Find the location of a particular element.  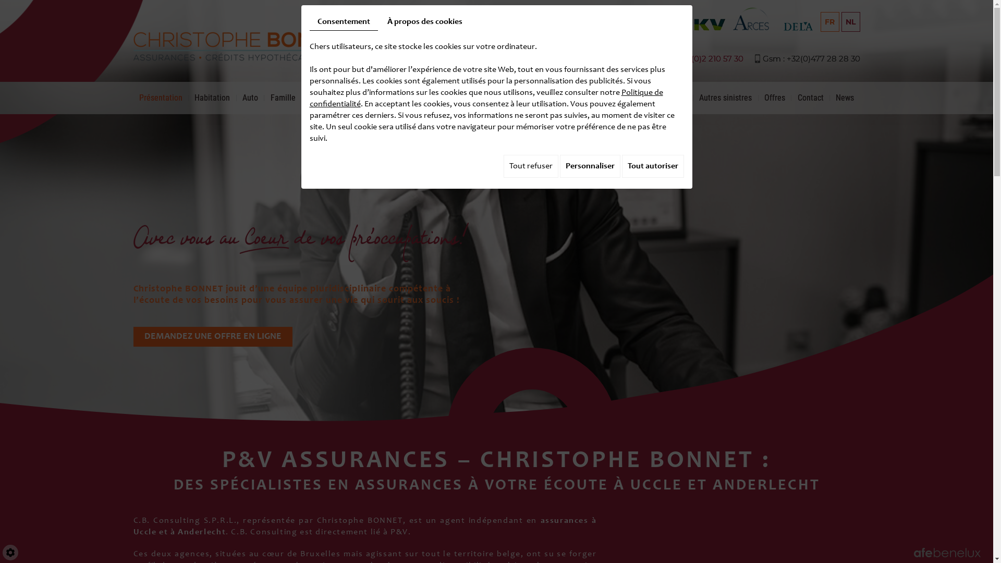

NL is located at coordinates (851, 22).